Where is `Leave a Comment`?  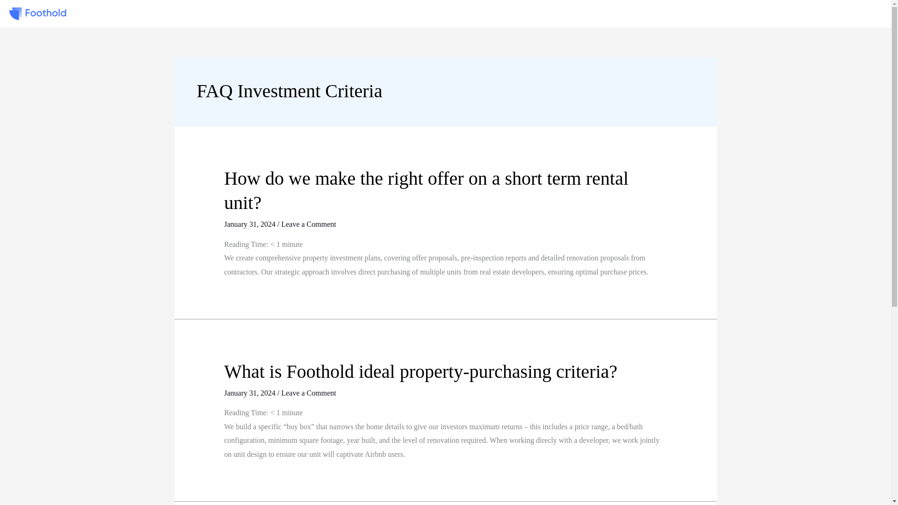 Leave a Comment is located at coordinates (308, 393).